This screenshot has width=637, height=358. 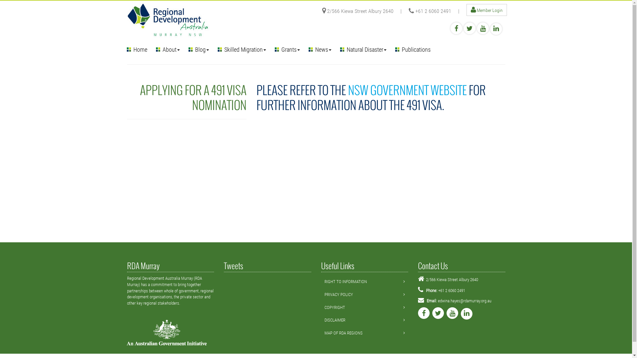 What do you see at coordinates (413, 49) in the screenshot?
I see `Publications` at bounding box center [413, 49].